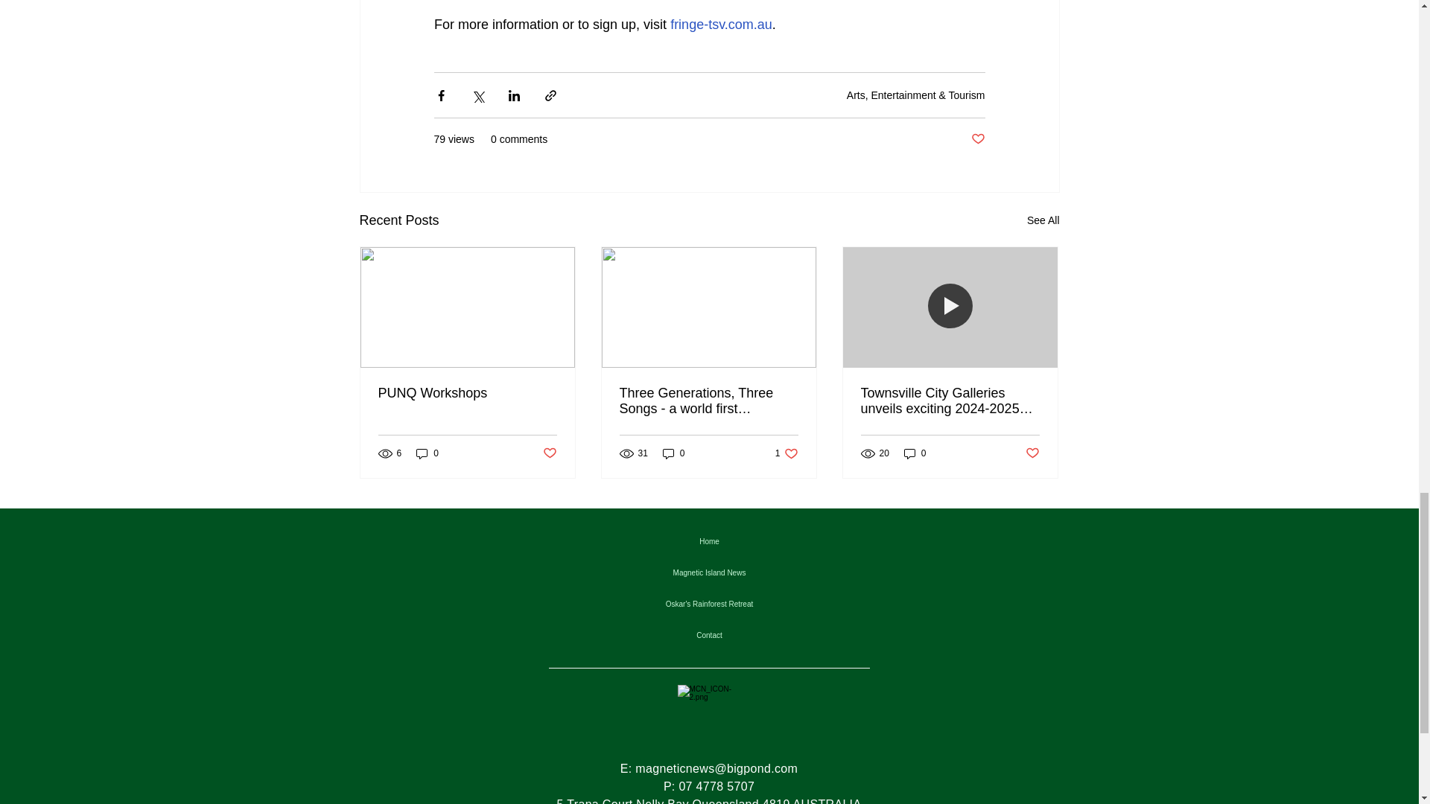  What do you see at coordinates (673, 453) in the screenshot?
I see `0` at bounding box center [673, 453].